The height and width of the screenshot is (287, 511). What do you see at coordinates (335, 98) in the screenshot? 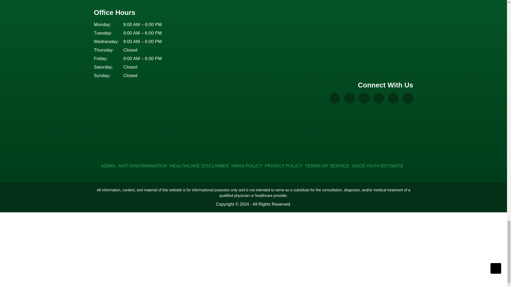
I see `Google My Business` at bounding box center [335, 98].